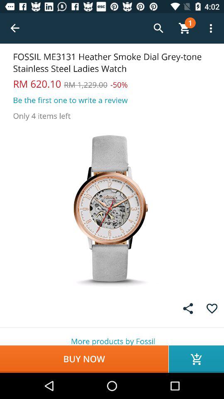 The width and height of the screenshot is (224, 399). What do you see at coordinates (212, 308) in the screenshot?
I see `favorite item` at bounding box center [212, 308].